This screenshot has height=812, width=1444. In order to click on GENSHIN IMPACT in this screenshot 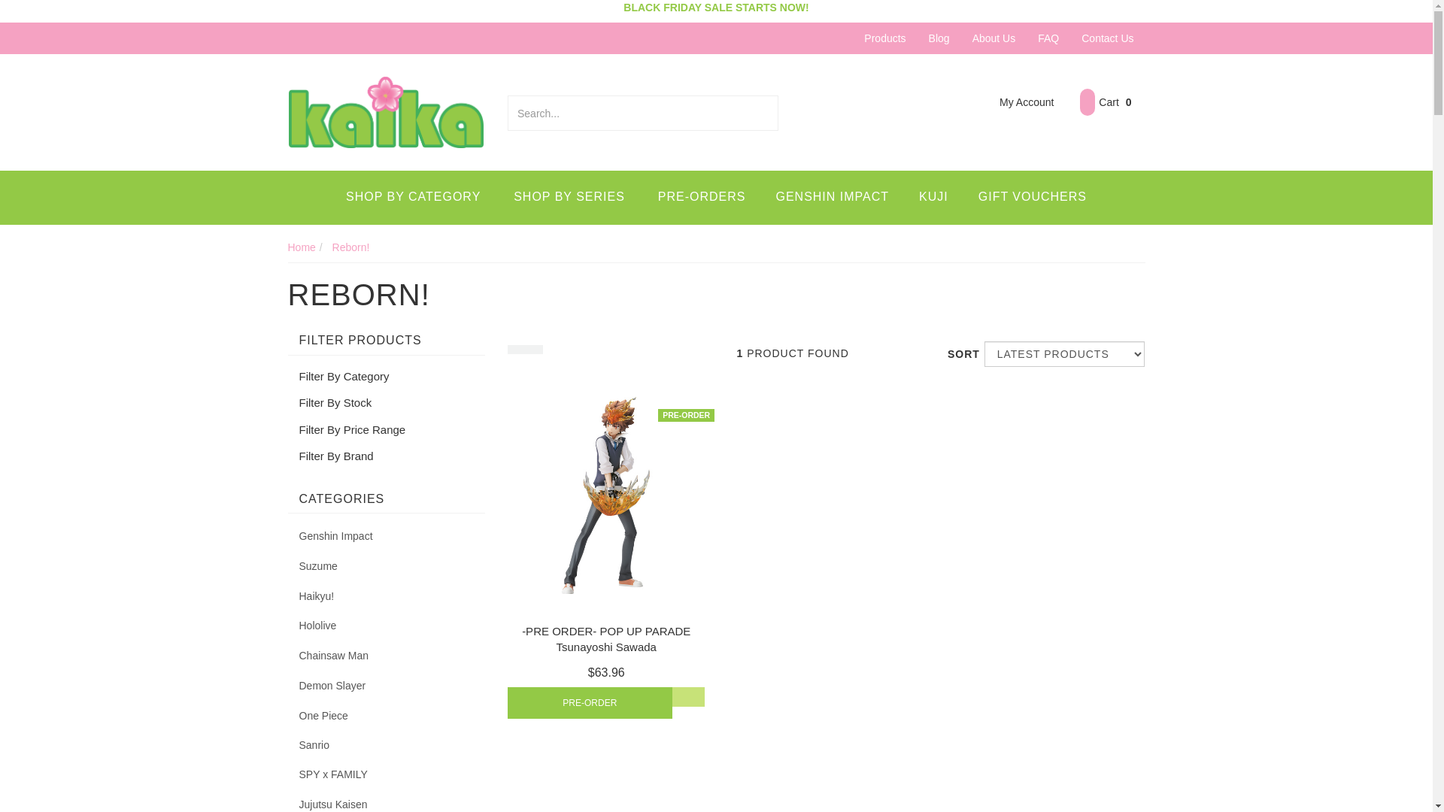, I will do `click(832, 198)`.